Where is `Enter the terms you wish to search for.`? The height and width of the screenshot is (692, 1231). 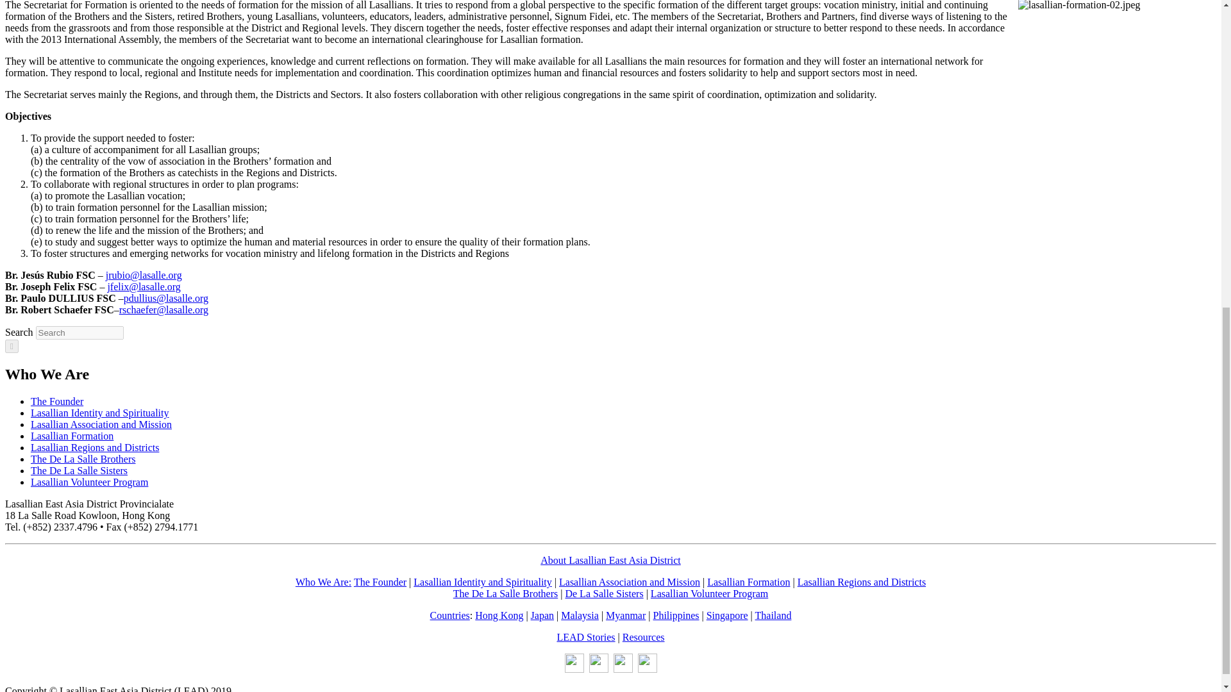 Enter the terms you wish to search for. is located at coordinates (80, 333).